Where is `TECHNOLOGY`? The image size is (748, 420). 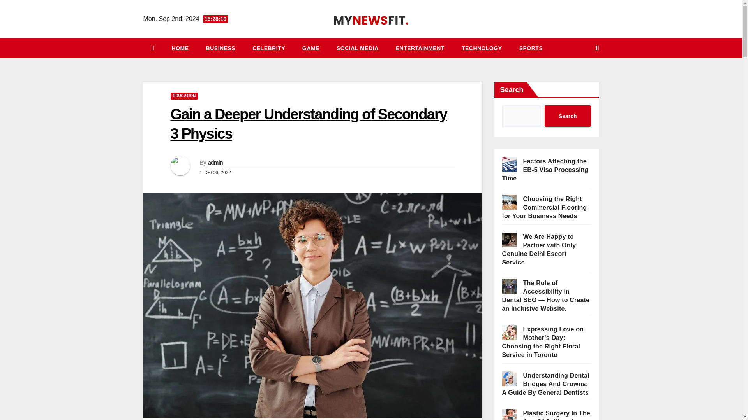 TECHNOLOGY is located at coordinates (482, 48).